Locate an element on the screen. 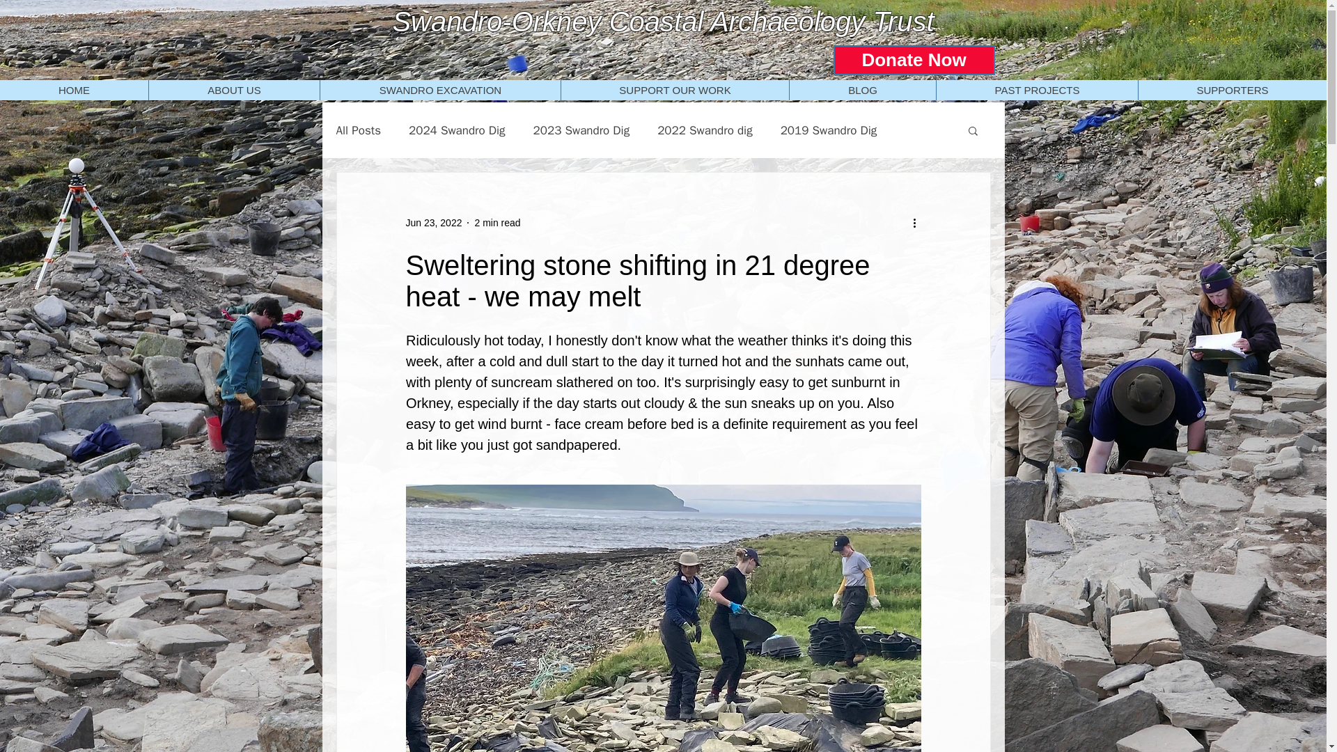 This screenshot has height=752, width=1337. PAST PROJECTS is located at coordinates (1036, 89).